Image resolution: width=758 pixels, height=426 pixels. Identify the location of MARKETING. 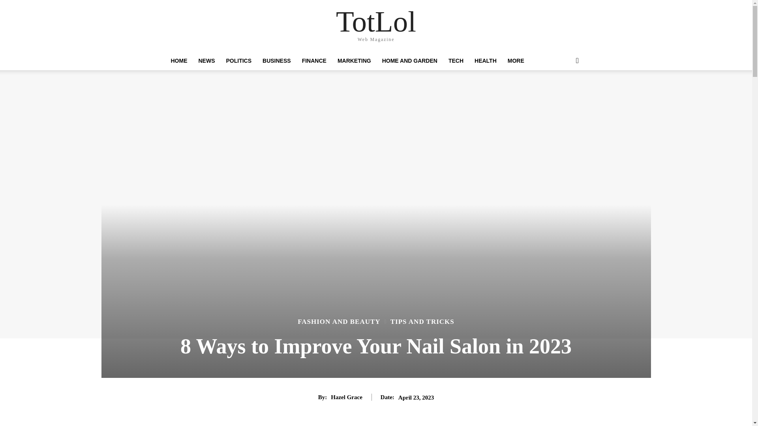
(354, 61).